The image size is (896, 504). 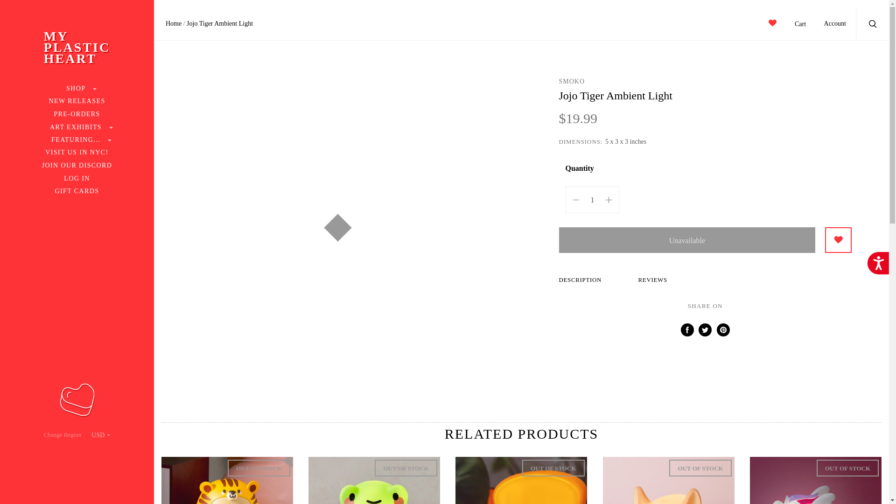 I want to click on 1, so click(x=77, y=114).